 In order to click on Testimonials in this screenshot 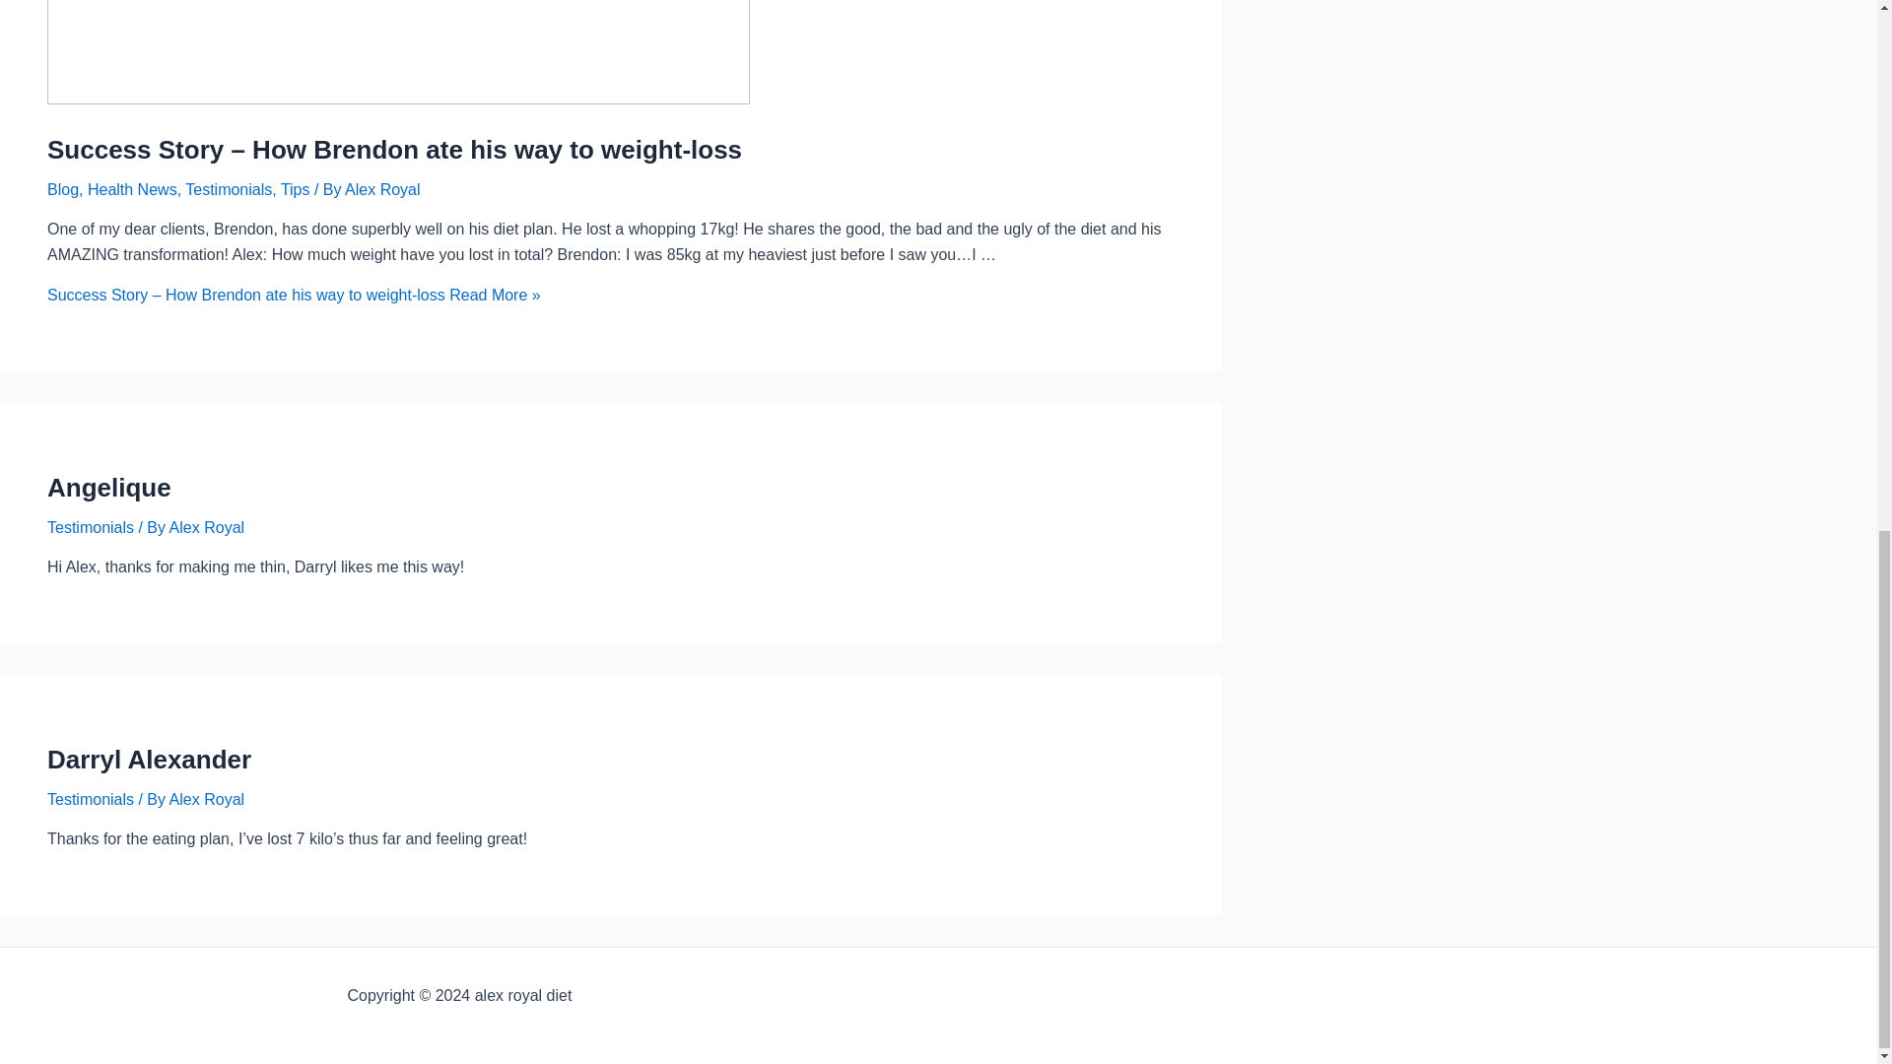, I will do `click(91, 799)`.